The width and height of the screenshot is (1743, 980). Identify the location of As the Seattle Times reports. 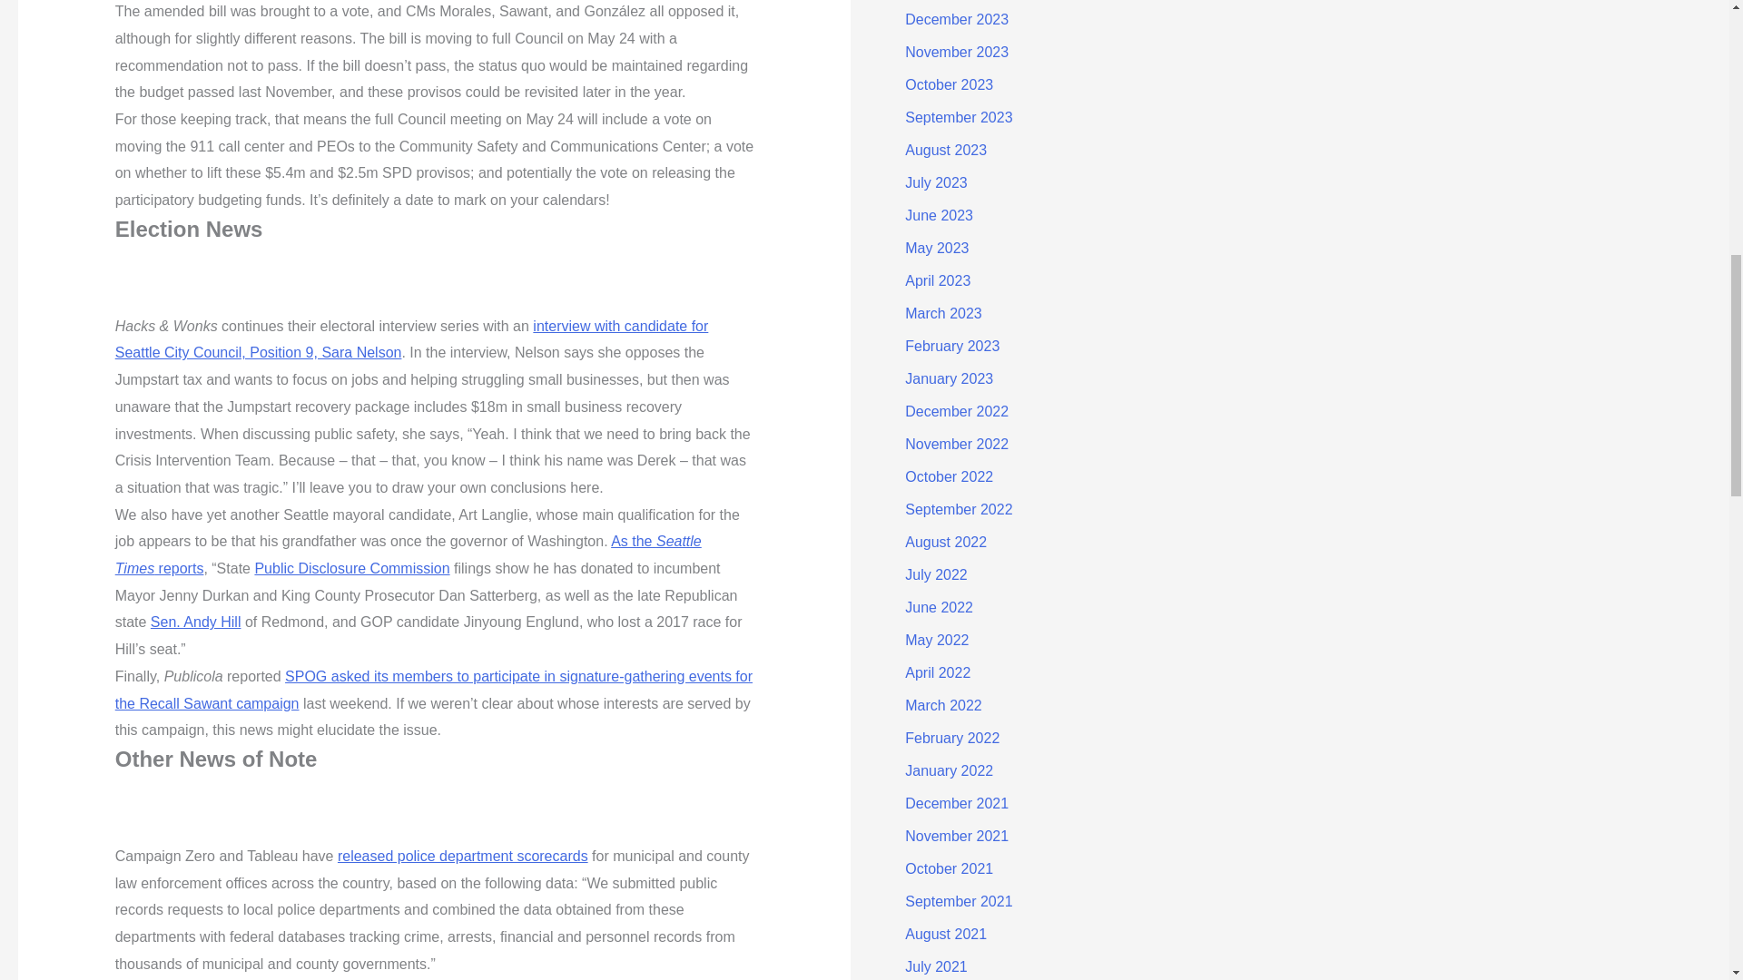
(409, 554).